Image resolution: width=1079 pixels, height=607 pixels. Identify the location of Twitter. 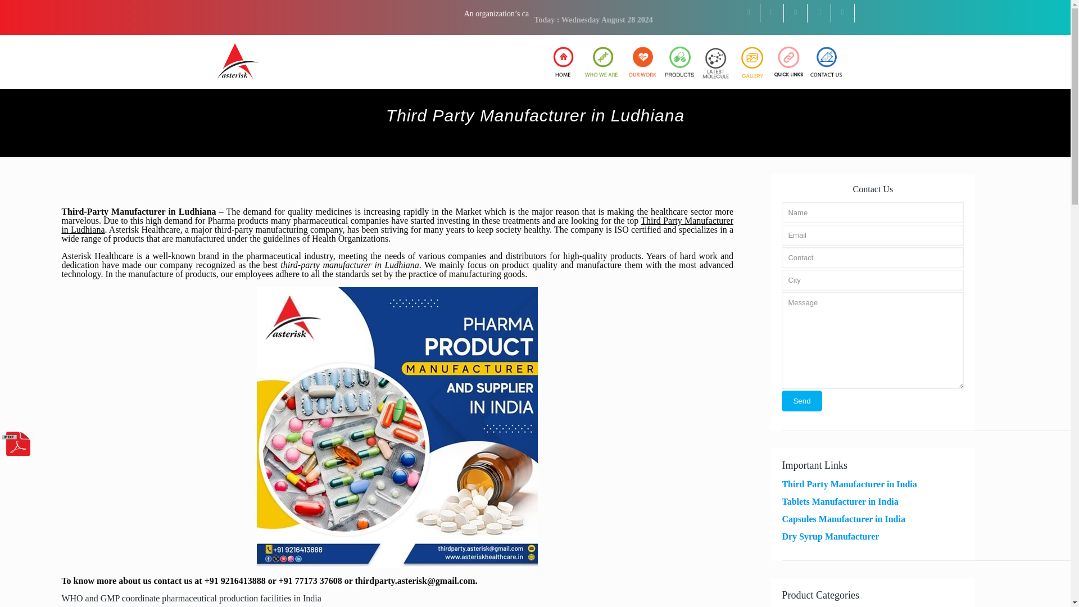
(772, 12).